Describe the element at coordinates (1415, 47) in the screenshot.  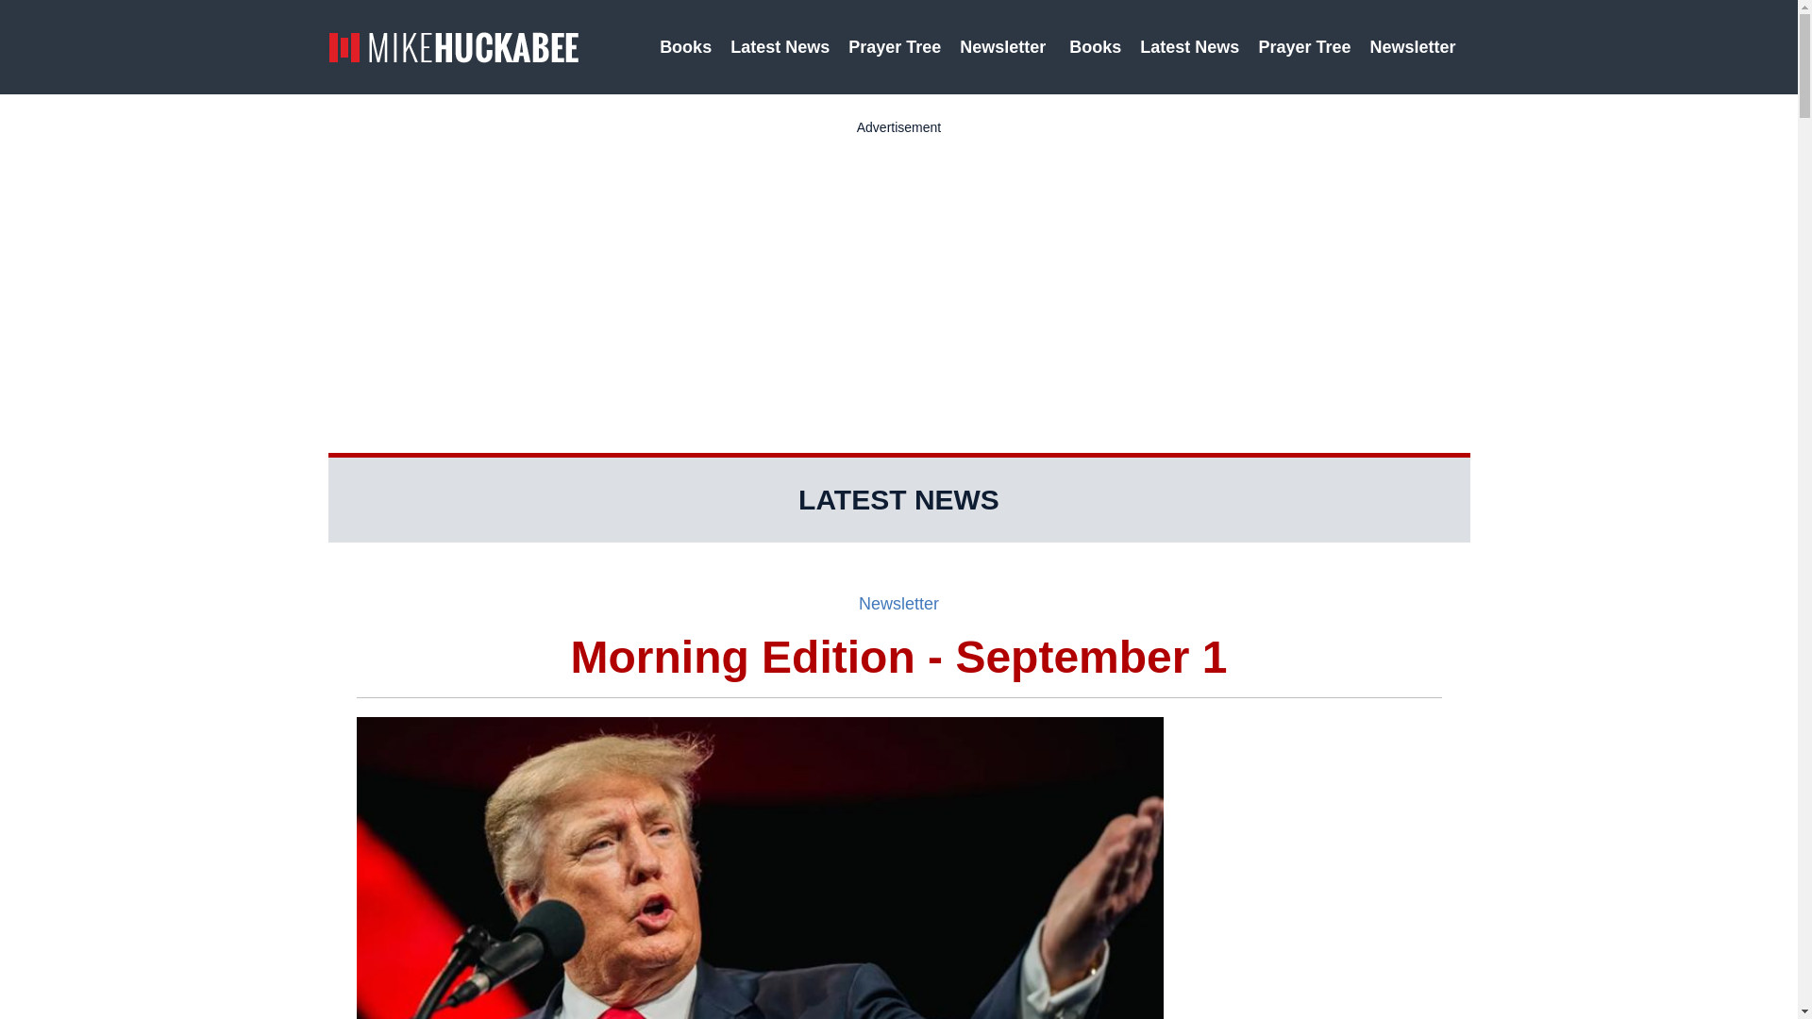
I see `Newsletter` at that location.